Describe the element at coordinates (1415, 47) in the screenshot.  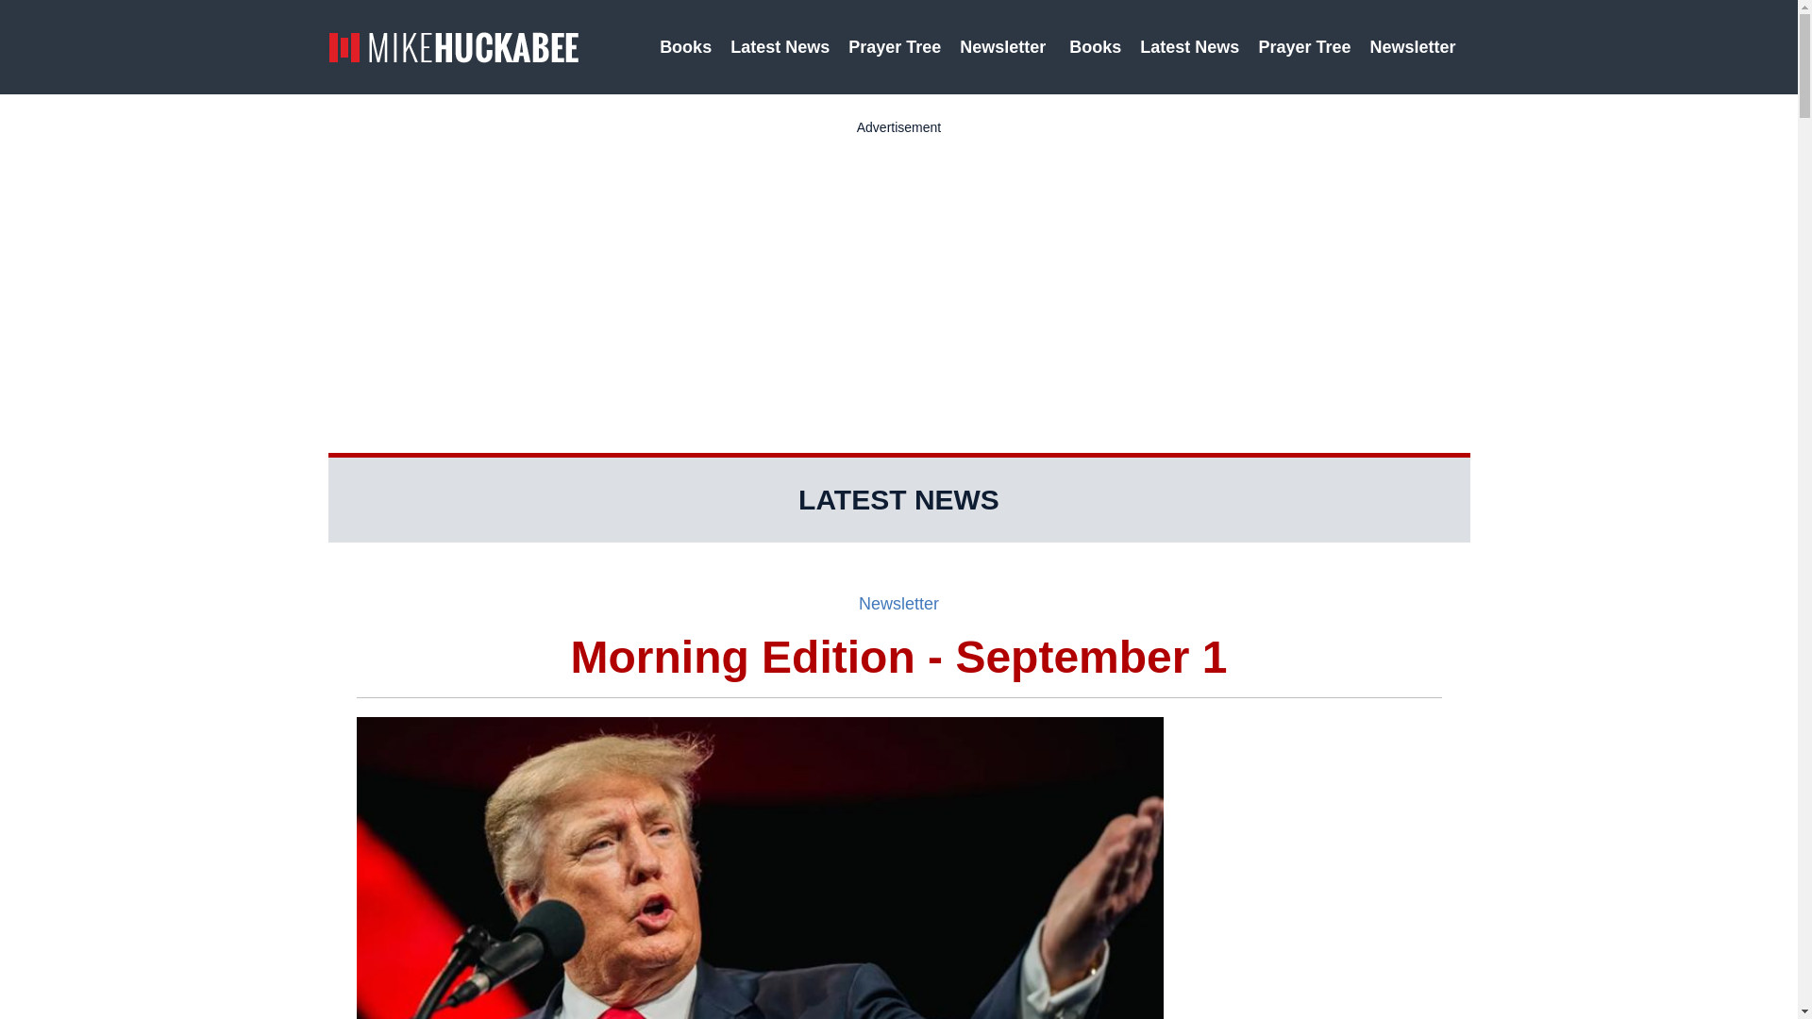
I see `Newsletter` at that location.